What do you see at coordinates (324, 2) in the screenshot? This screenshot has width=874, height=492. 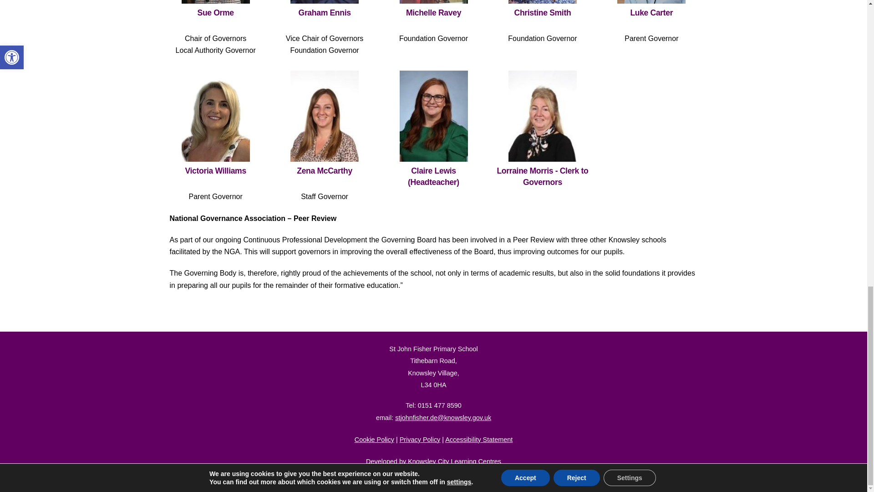 I see `Graham Ennis` at bounding box center [324, 2].